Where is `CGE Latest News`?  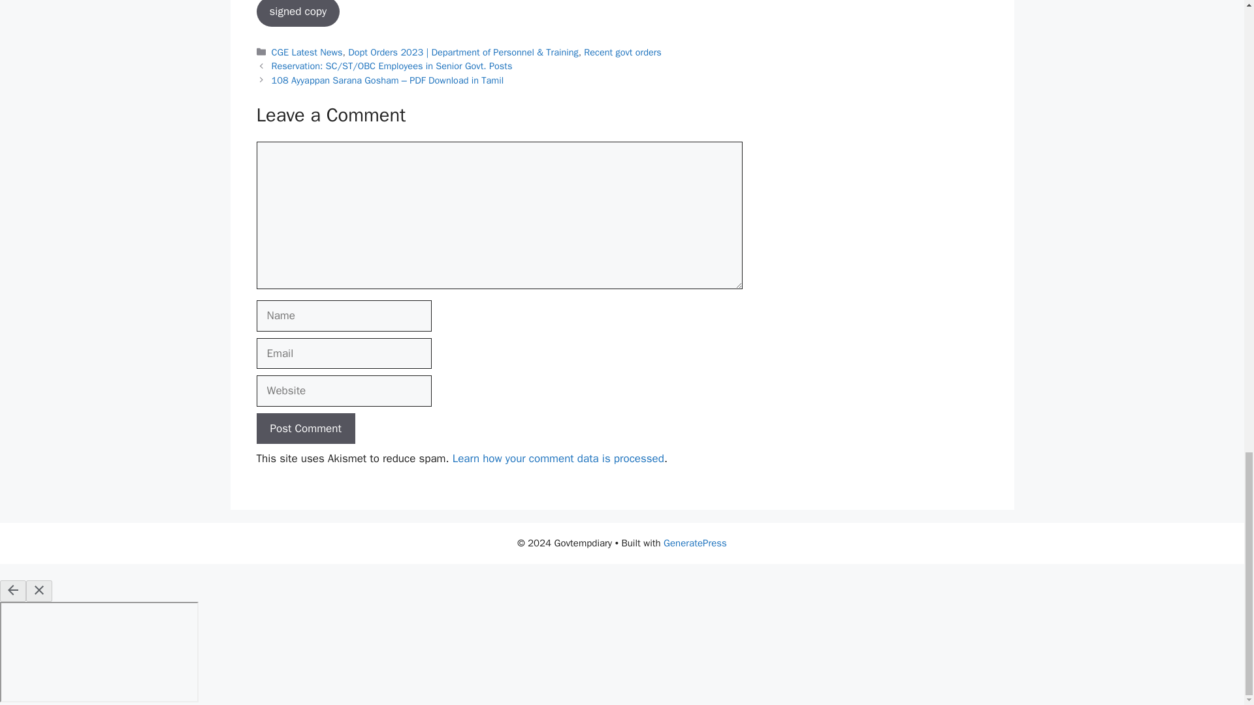
CGE Latest News is located at coordinates (307, 52).